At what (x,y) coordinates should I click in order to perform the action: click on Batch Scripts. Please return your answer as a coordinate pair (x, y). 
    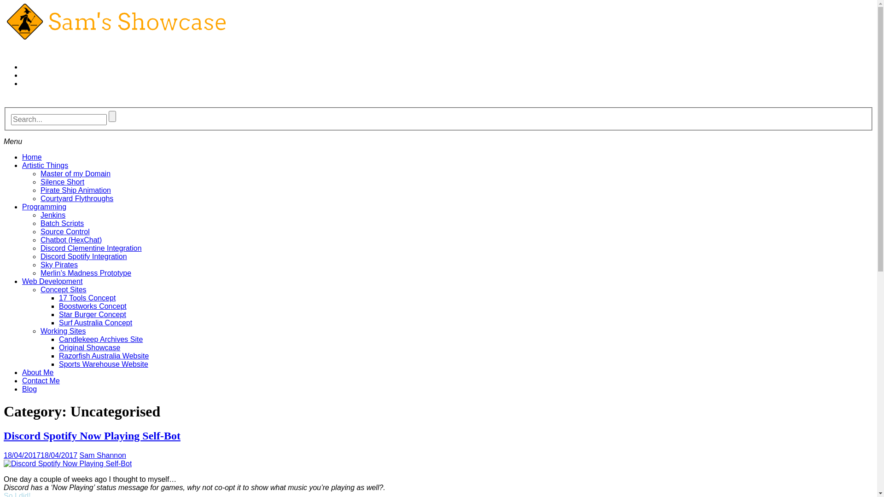
    Looking at the image, I should click on (62, 224).